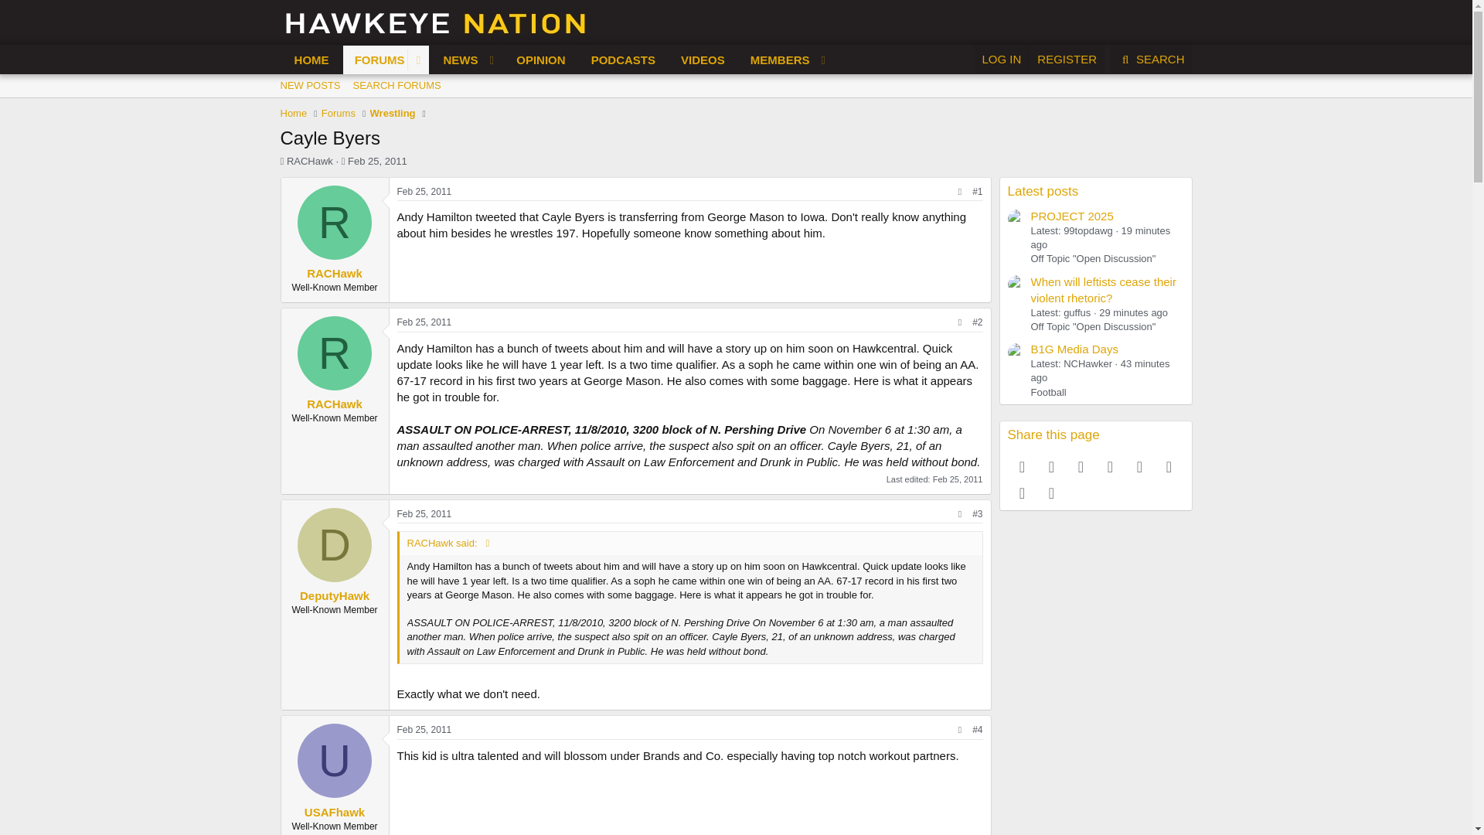  What do you see at coordinates (339, 113) in the screenshot?
I see `Forums` at bounding box center [339, 113].